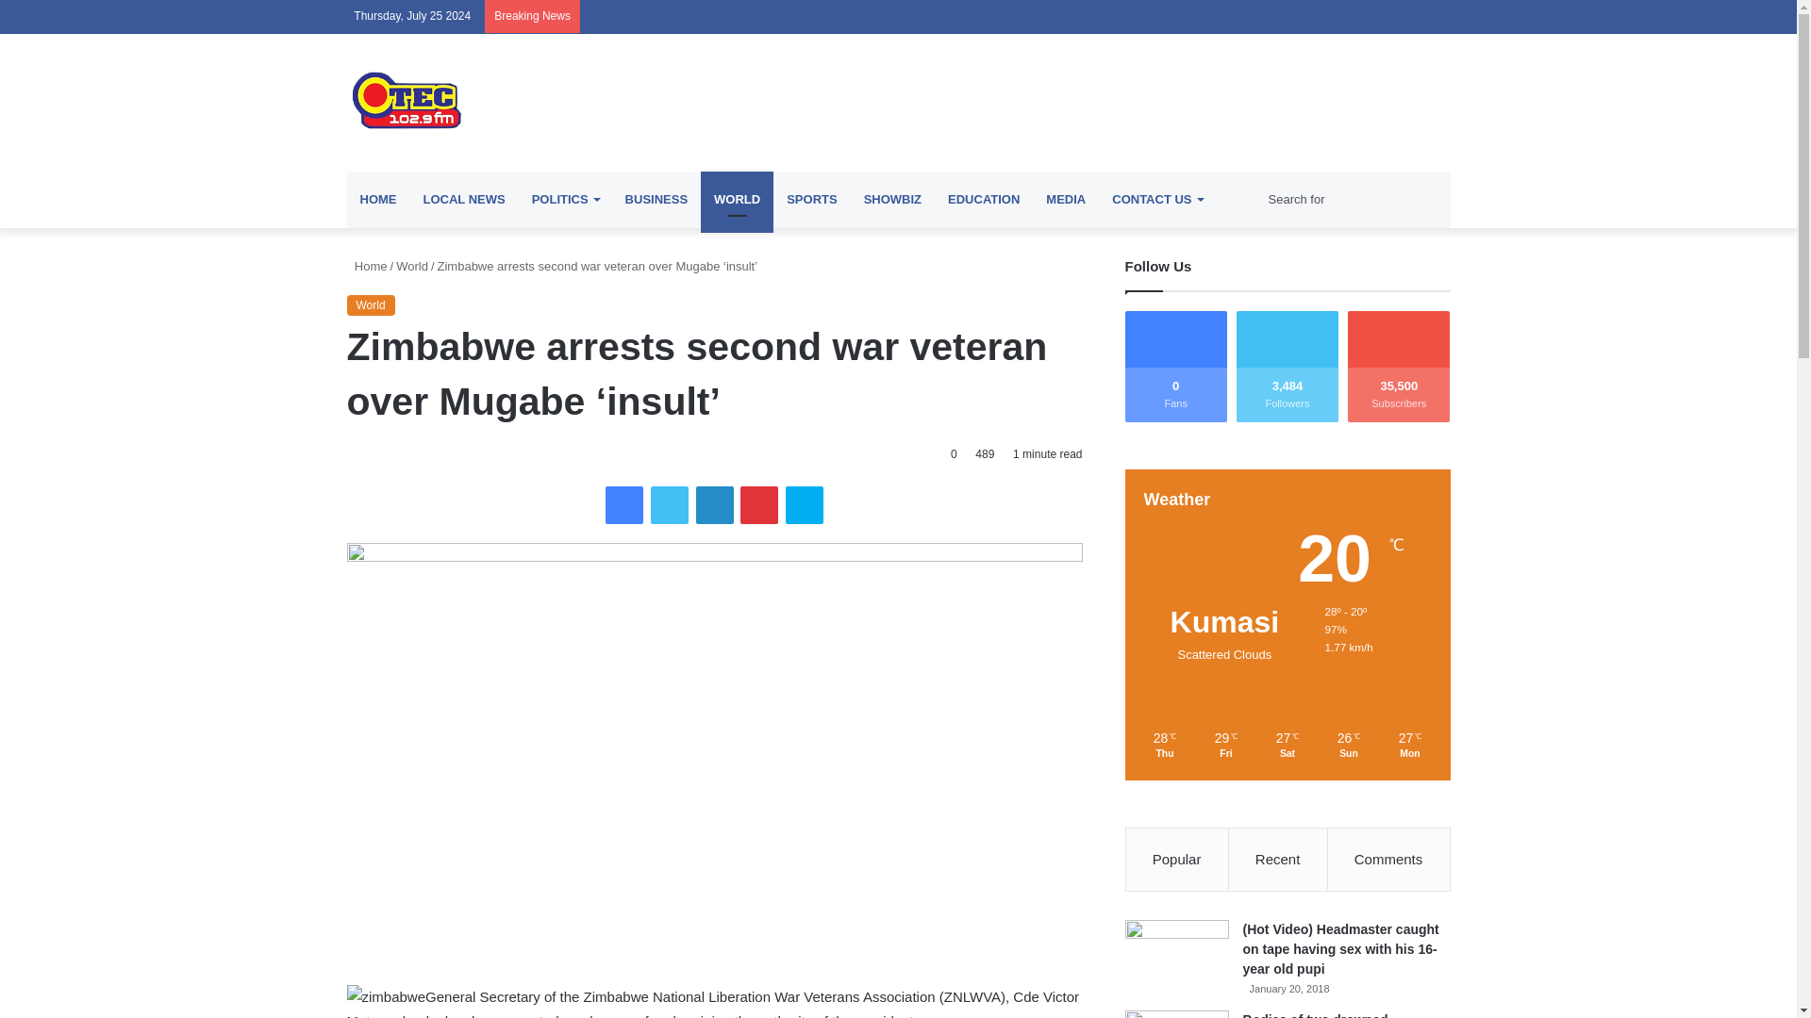 The image size is (1811, 1018). Describe the element at coordinates (714, 505) in the screenshot. I see `LinkedIn` at that location.